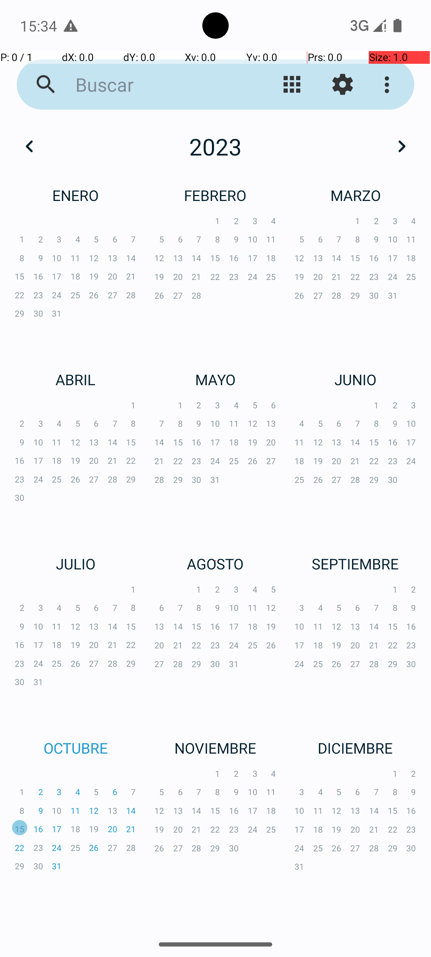 The height and width of the screenshot is (957, 431). What do you see at coordinates (75, 564) in the screenshot?
I see `JULIO` at bounding box center [75, 564].